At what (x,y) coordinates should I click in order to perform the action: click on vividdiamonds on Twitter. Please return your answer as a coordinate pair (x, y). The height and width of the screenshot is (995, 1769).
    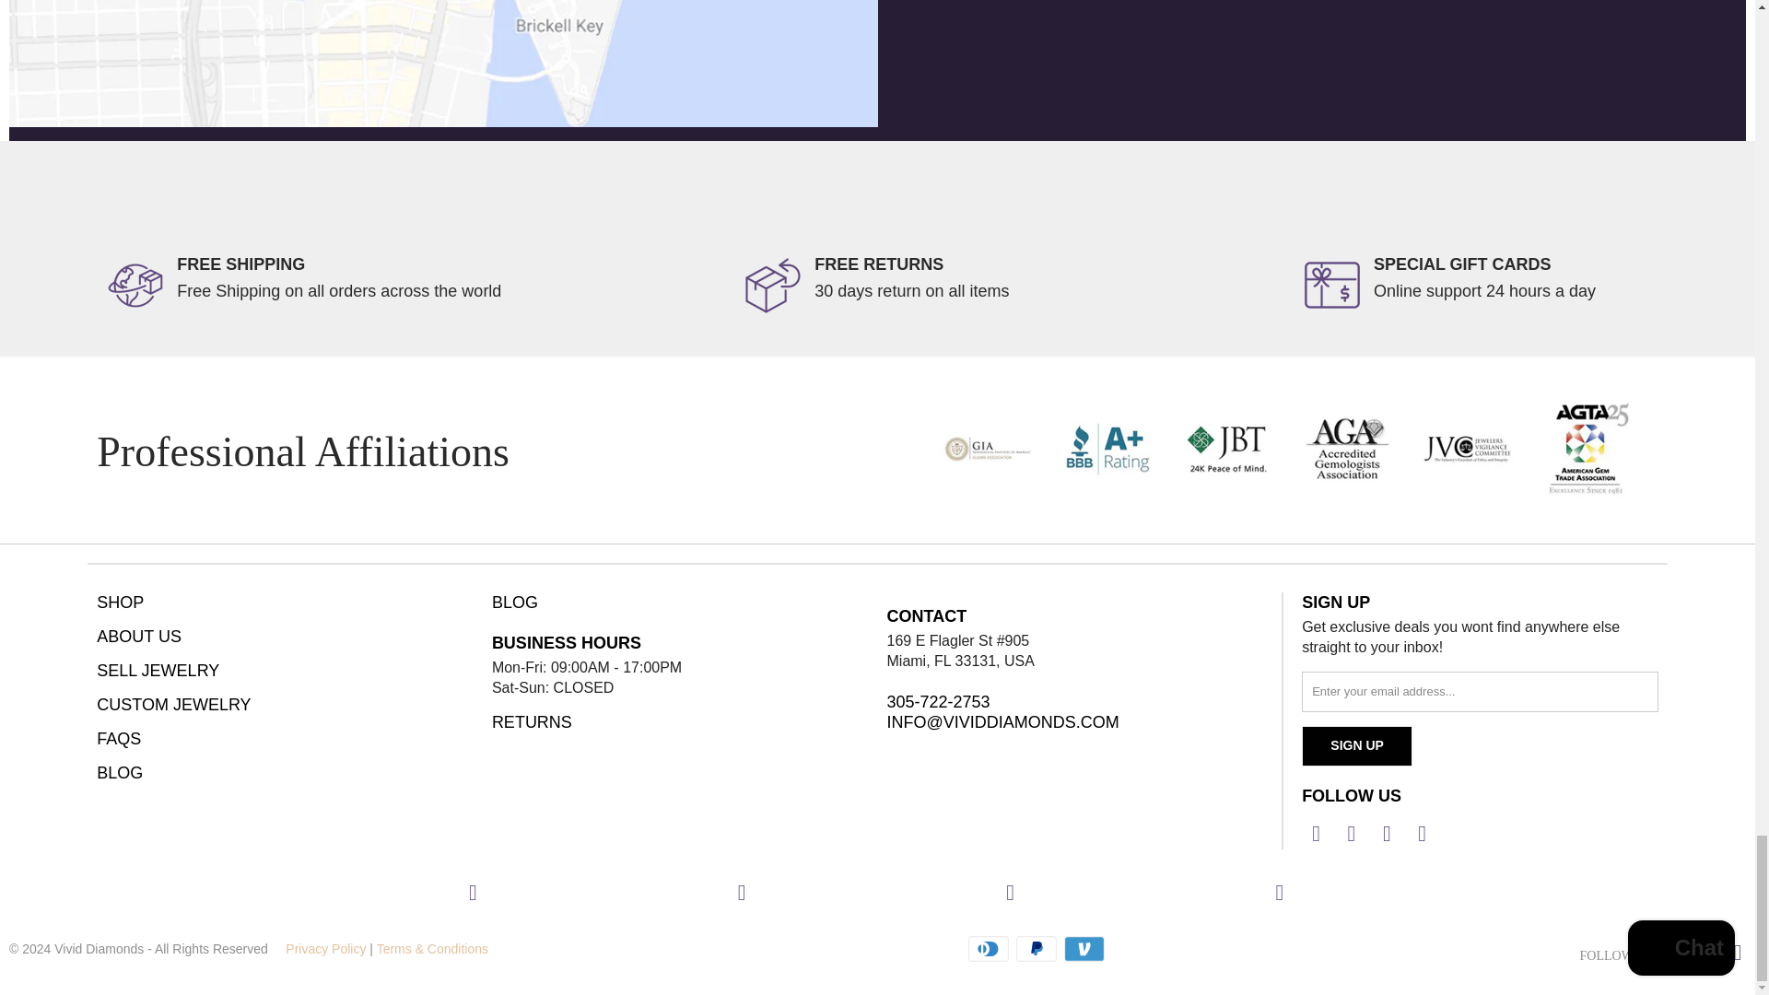
    Looking at the image, I should click on (742, 892).